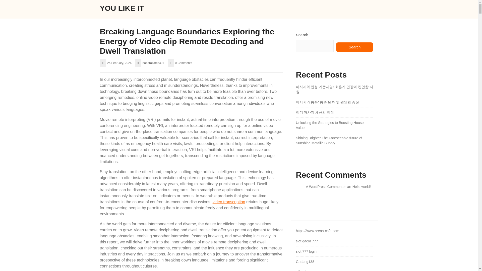 The height and width of the screenshot is (271, 482). Describe the element at coordinates (329, 125) in the screenshot. I see `Unlocking the Strategies to Boosting House Value` at that location.